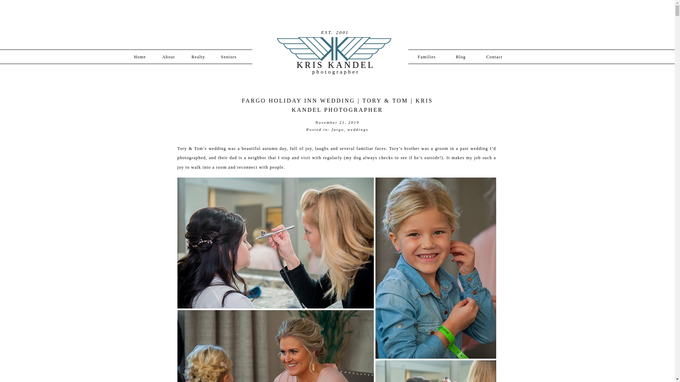 The image size is (680, 382). Describe the element at coordinates (198, 56) in the screenshot. I see `Realty` at that location.